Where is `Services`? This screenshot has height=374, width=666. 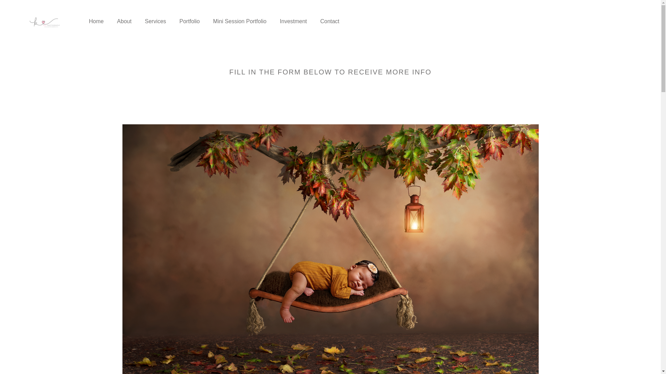
Services is located at coordinates (155, 21).